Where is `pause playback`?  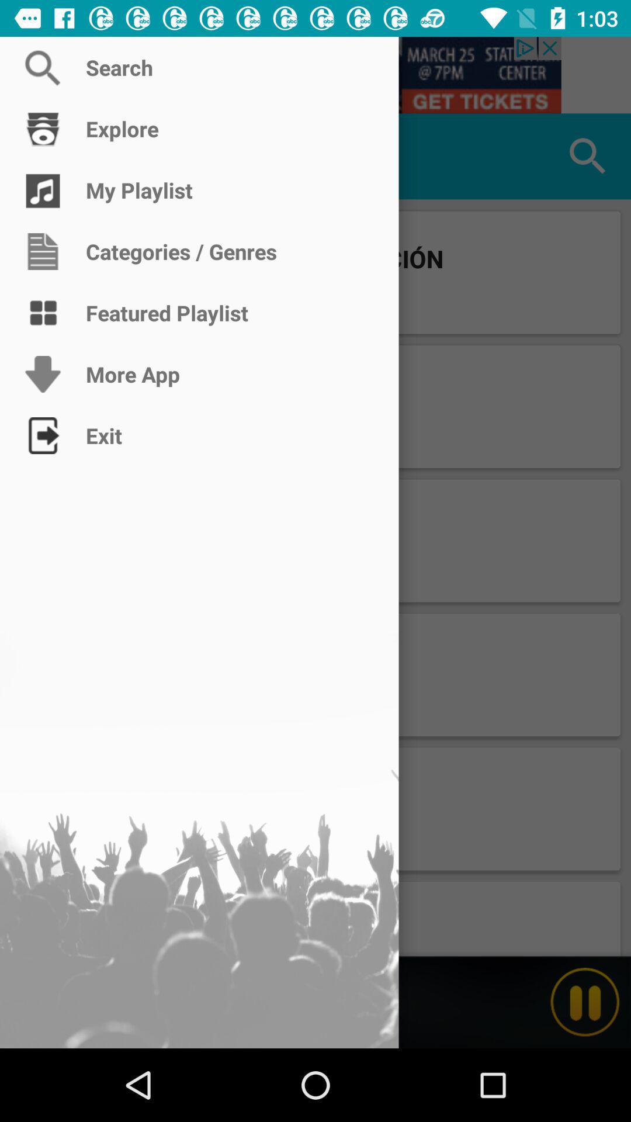
pause playback is located at coordinates (585, 1002).